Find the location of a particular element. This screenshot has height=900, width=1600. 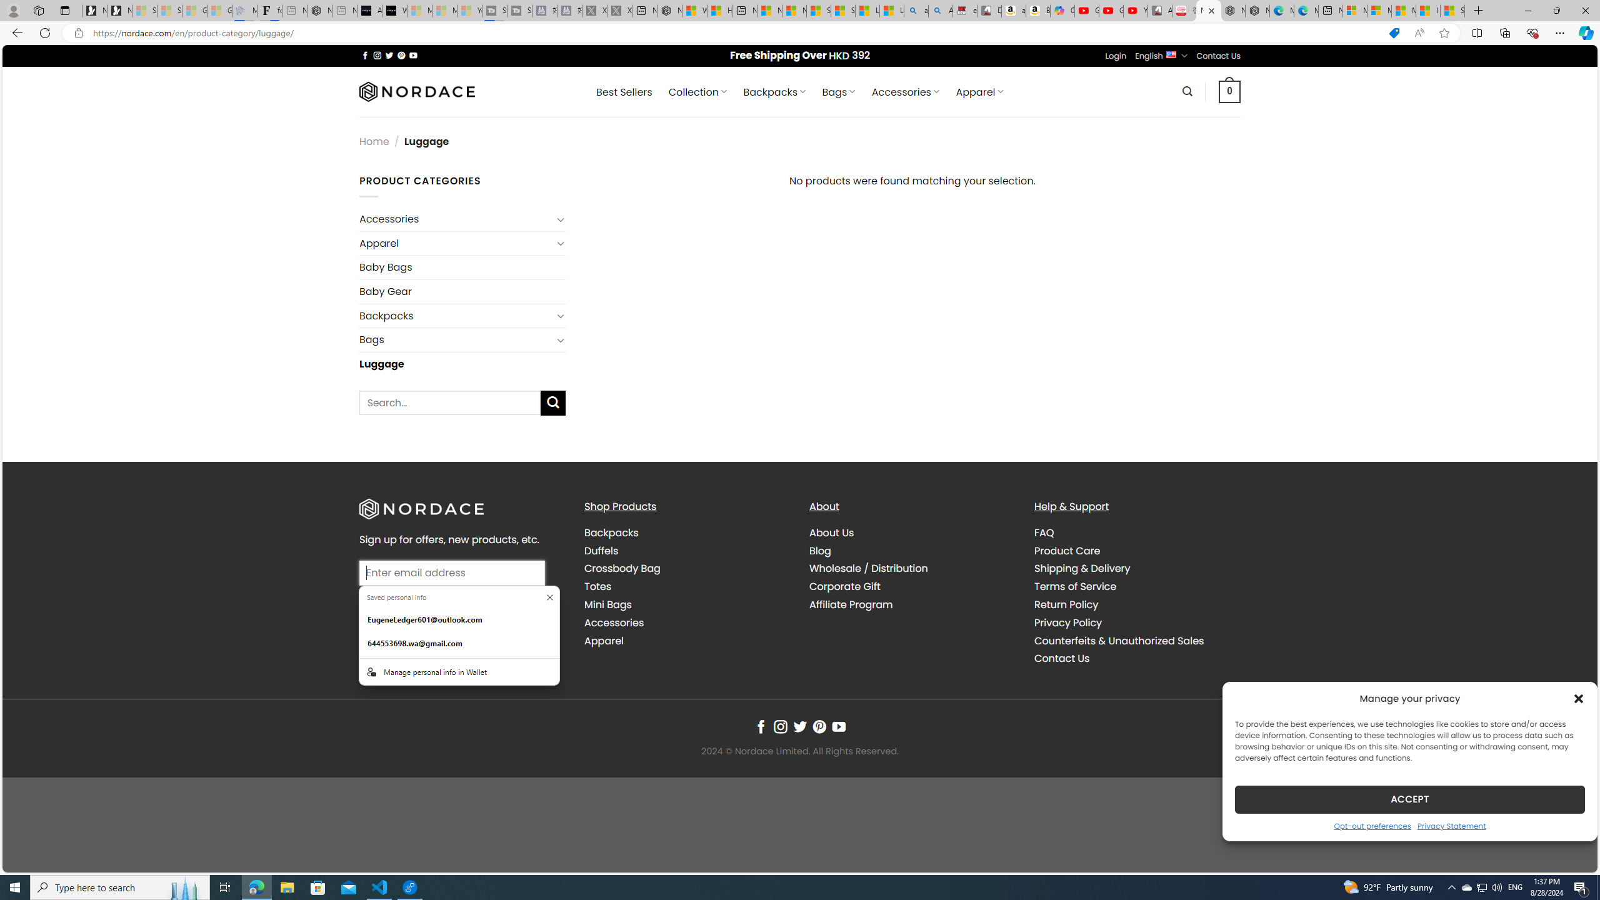

Nordace - Luggage is located at coordinates (1209, 11).